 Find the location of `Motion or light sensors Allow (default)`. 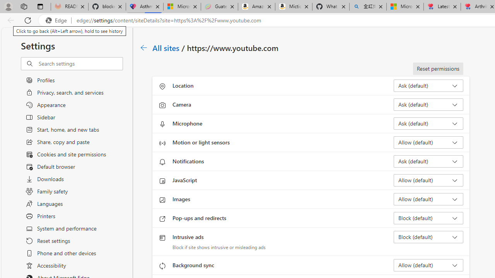

Motion or light sensors Allow (default) is located at coordinates (428, 142).